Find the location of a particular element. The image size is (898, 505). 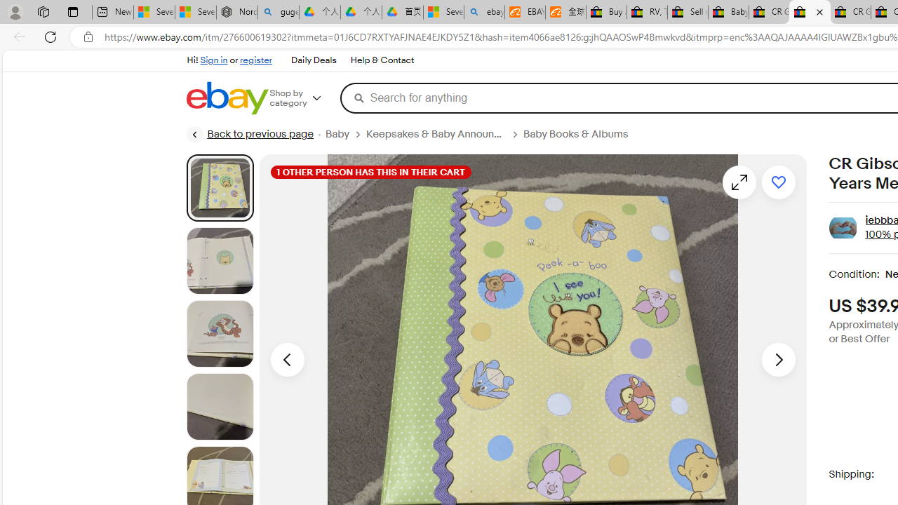

Baby Keepsakes & Announcements for sale | eBay is located at coordinates (728, 13).